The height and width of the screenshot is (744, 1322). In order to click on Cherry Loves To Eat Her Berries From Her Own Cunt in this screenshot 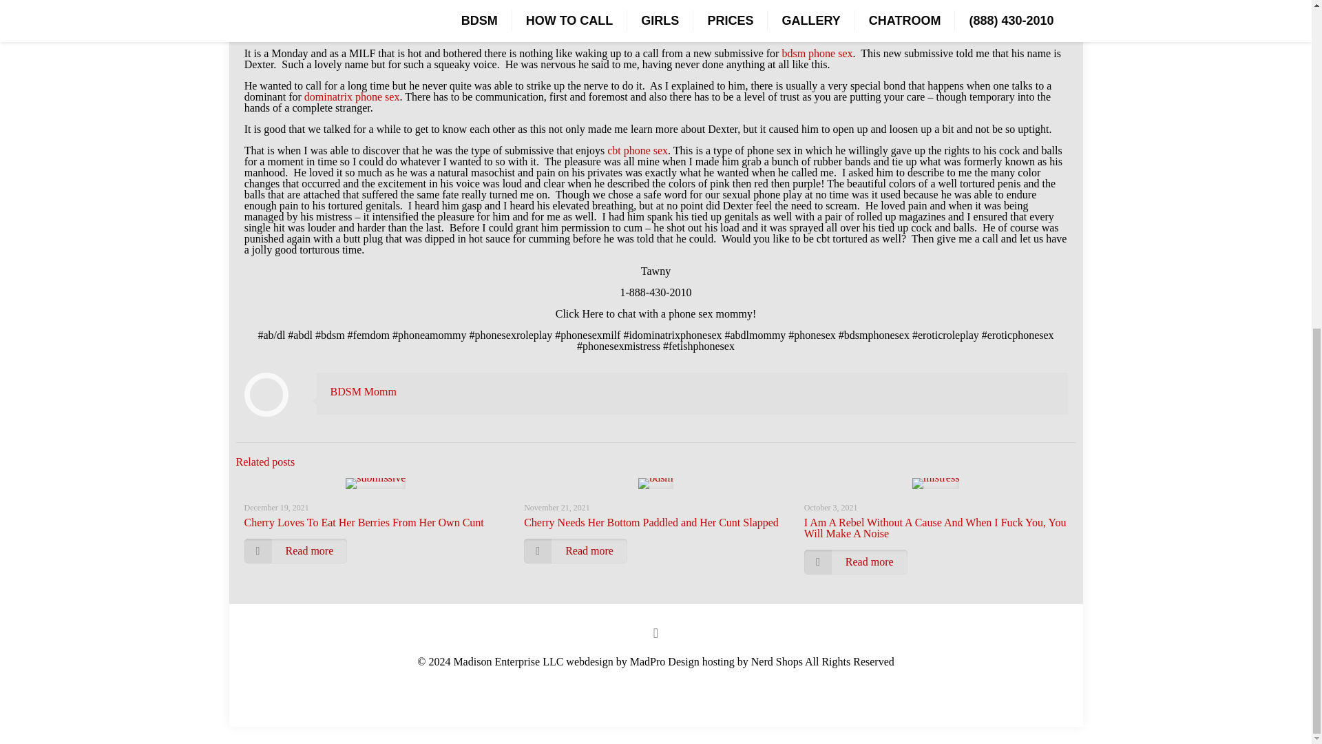, I will do `click(364, 522)`.